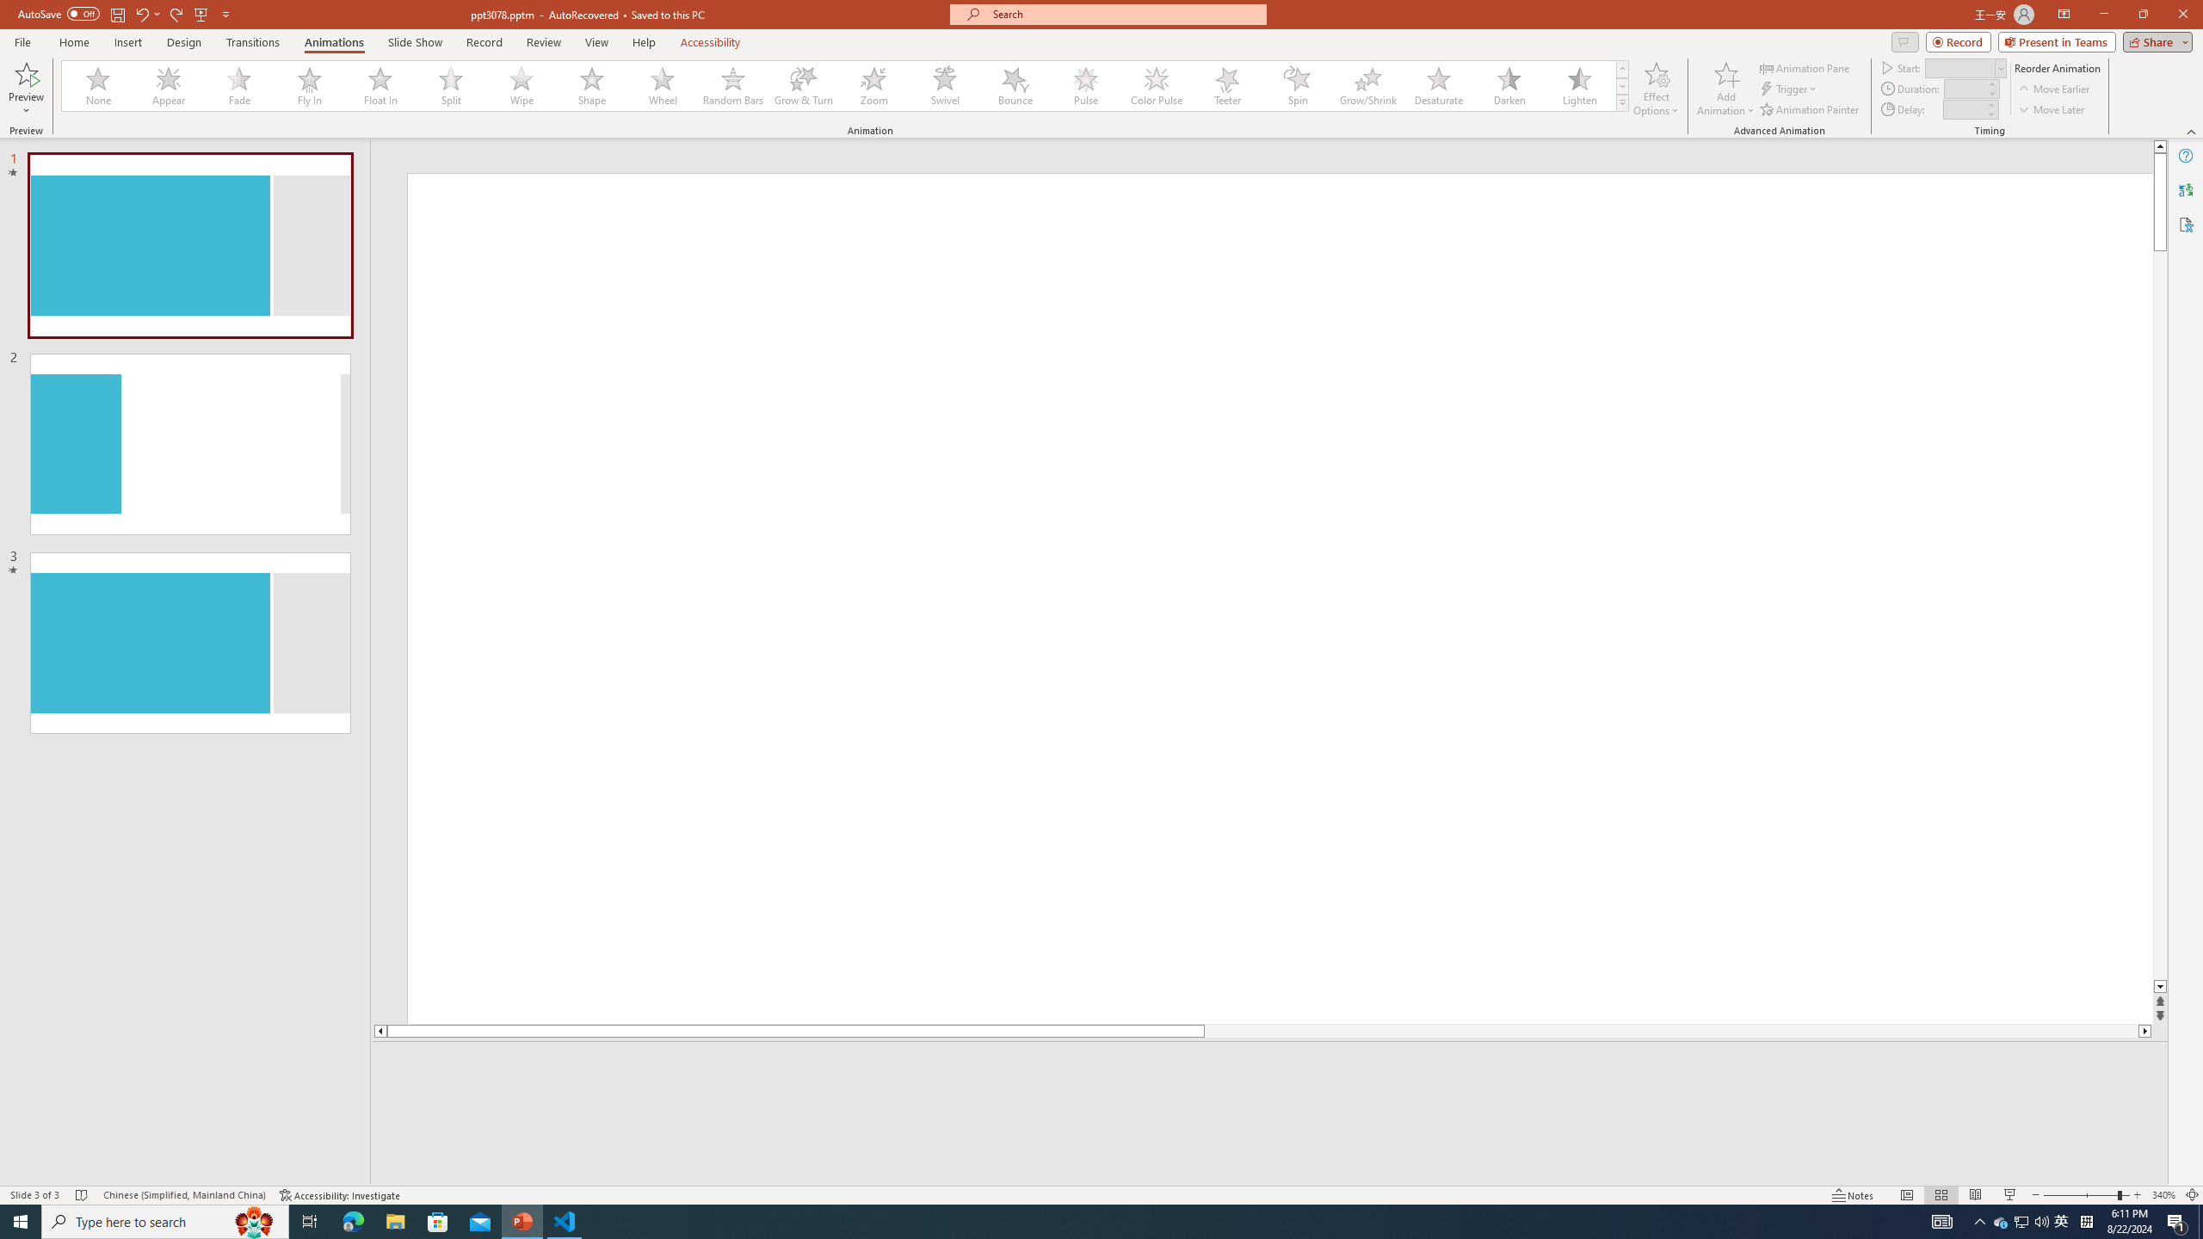 This screenshot has width=2203, height=1239. What do you see at coordinates (2160, 146) in the screenshot?
I see `Line up` at bounding box center [2160, 146].